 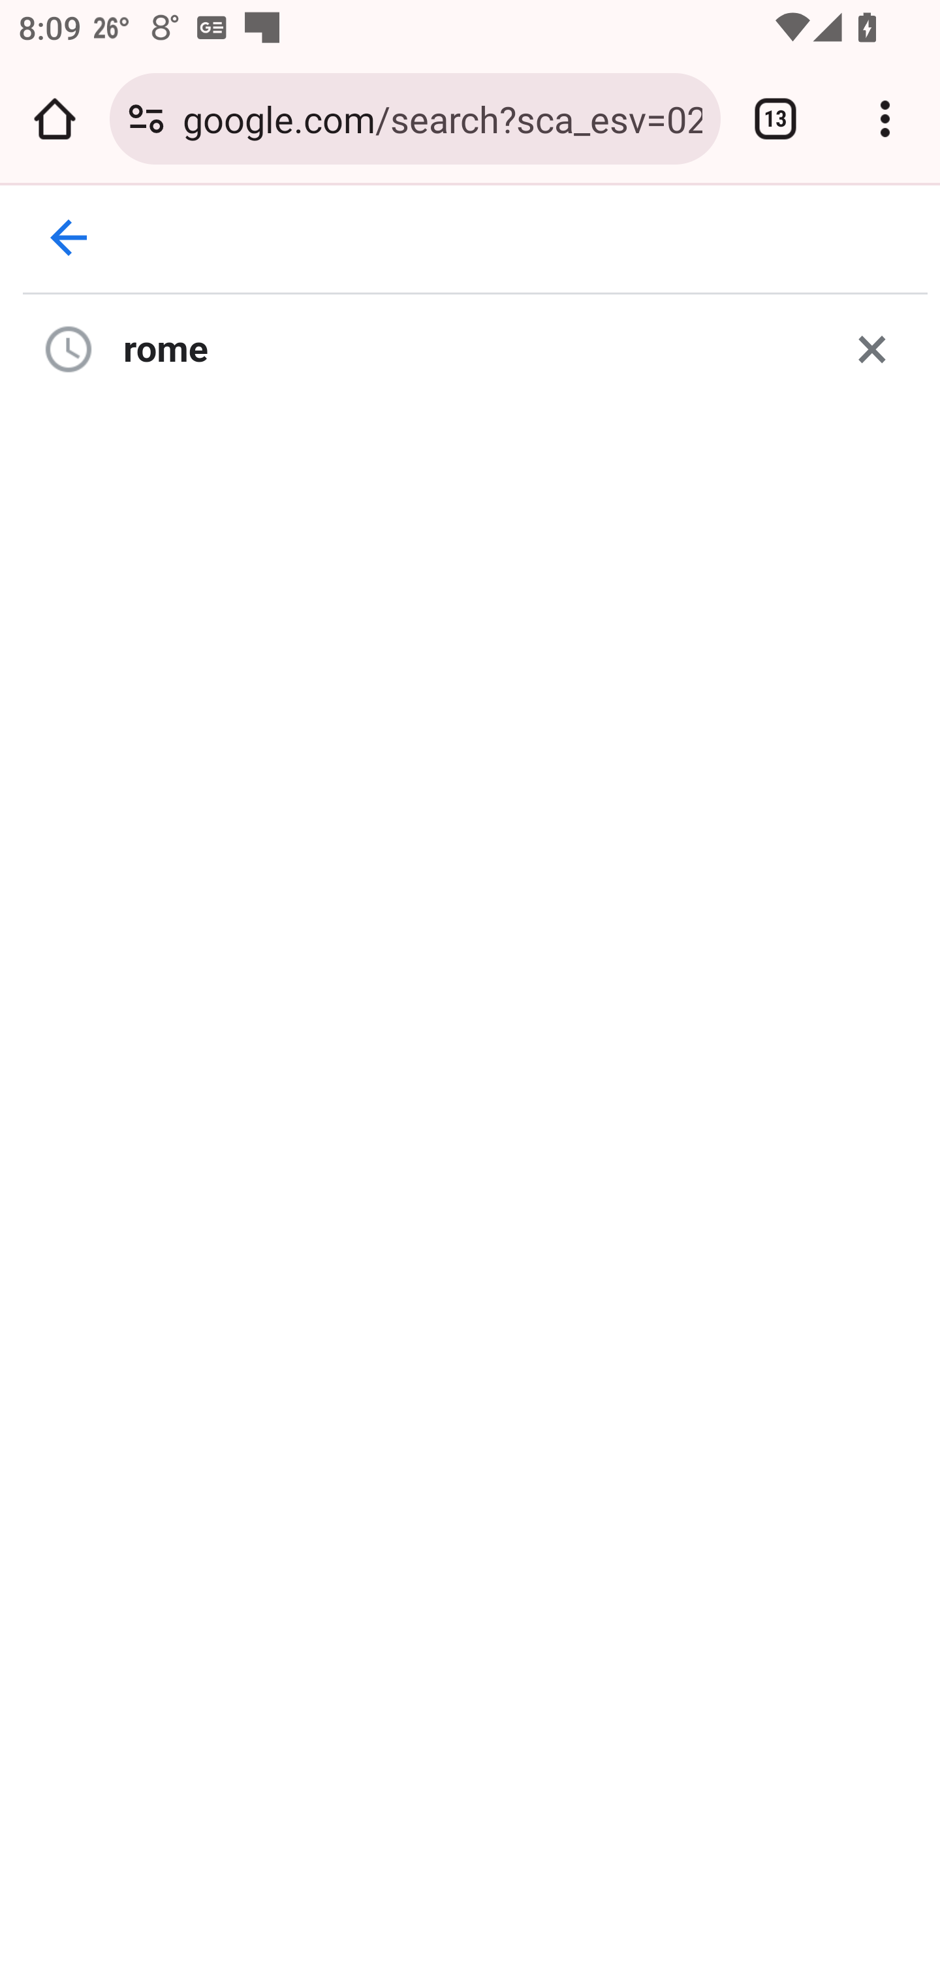 I want to click on Open the home page, so click(x=55, y=119).